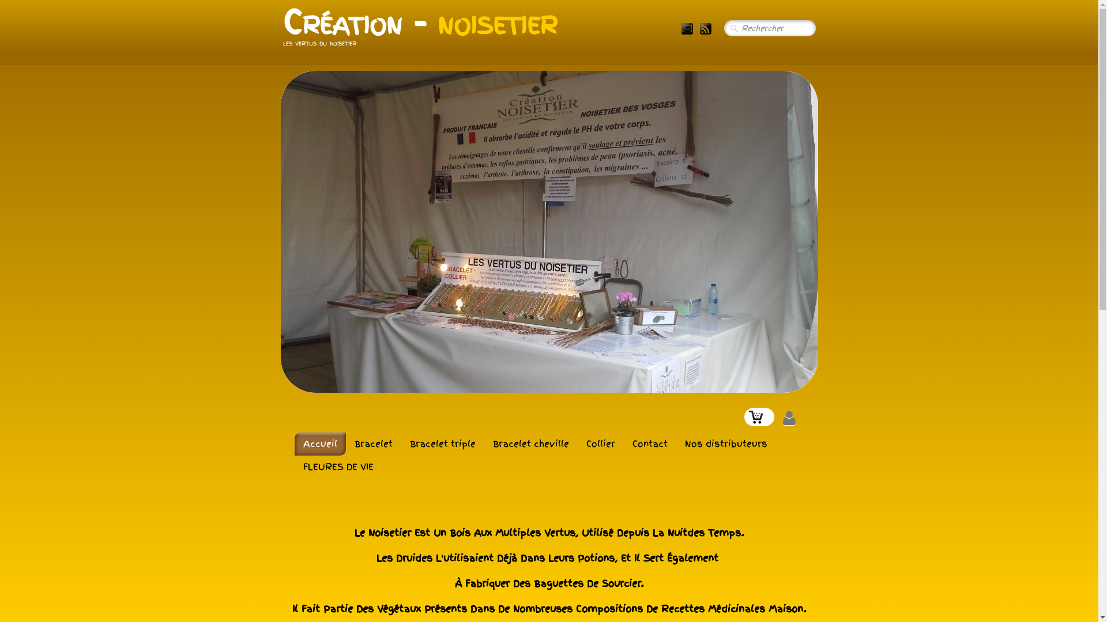  Describe the element at coordinates (759, 417) in the screenshot. I see `Panier` at that location.